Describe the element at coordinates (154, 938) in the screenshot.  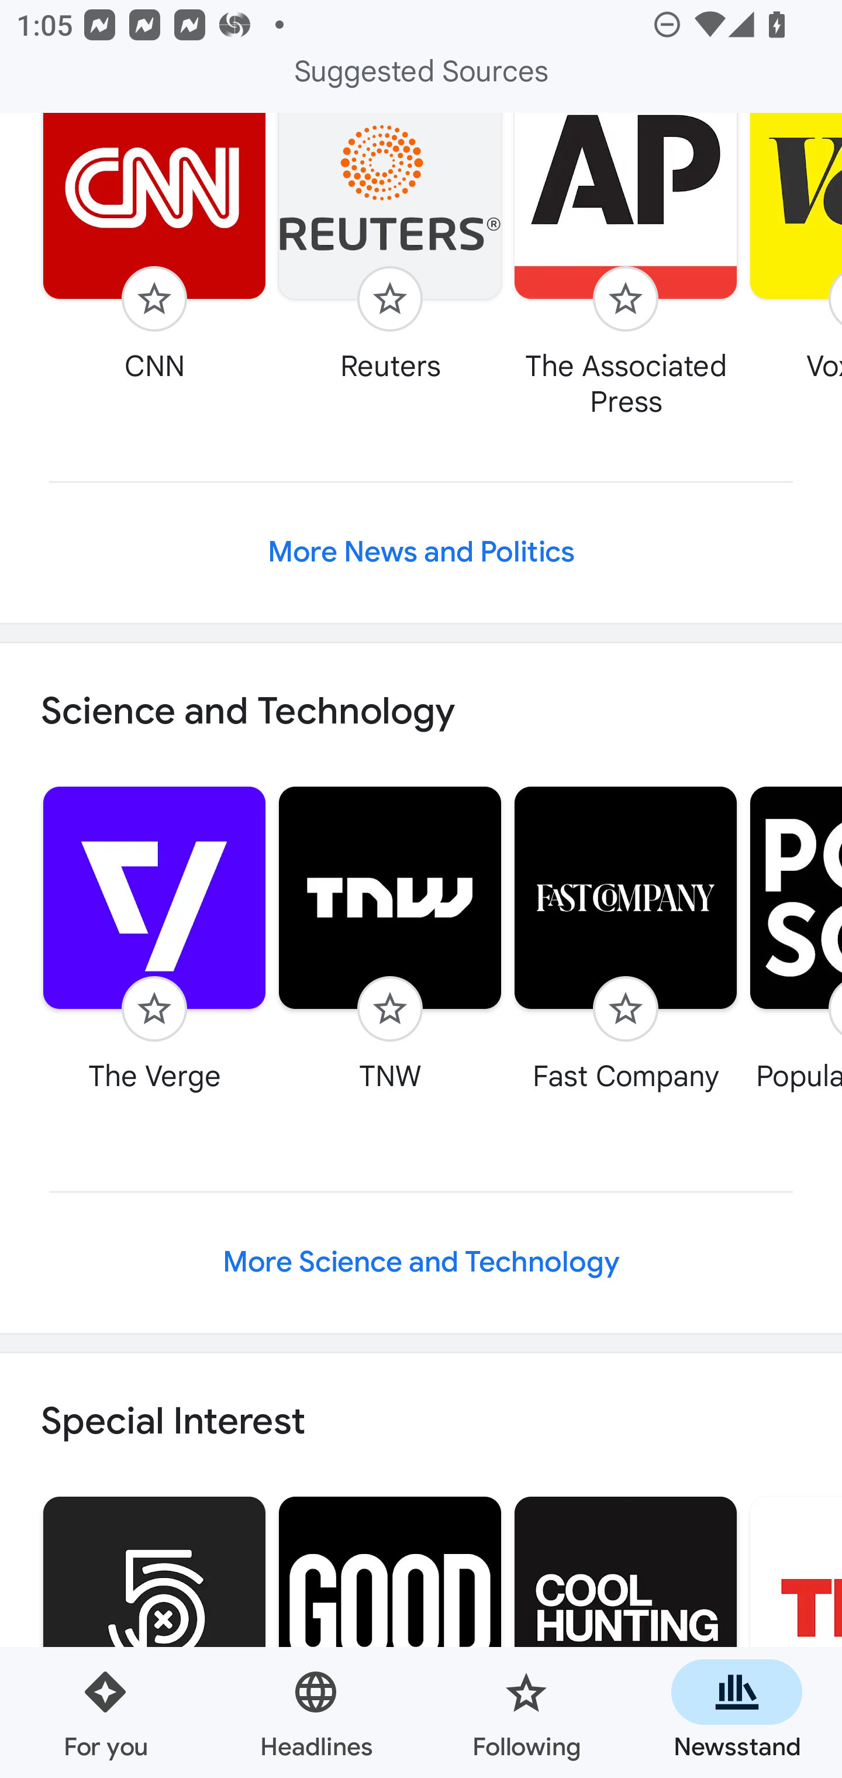
I see `Follow The Verge` at that location.